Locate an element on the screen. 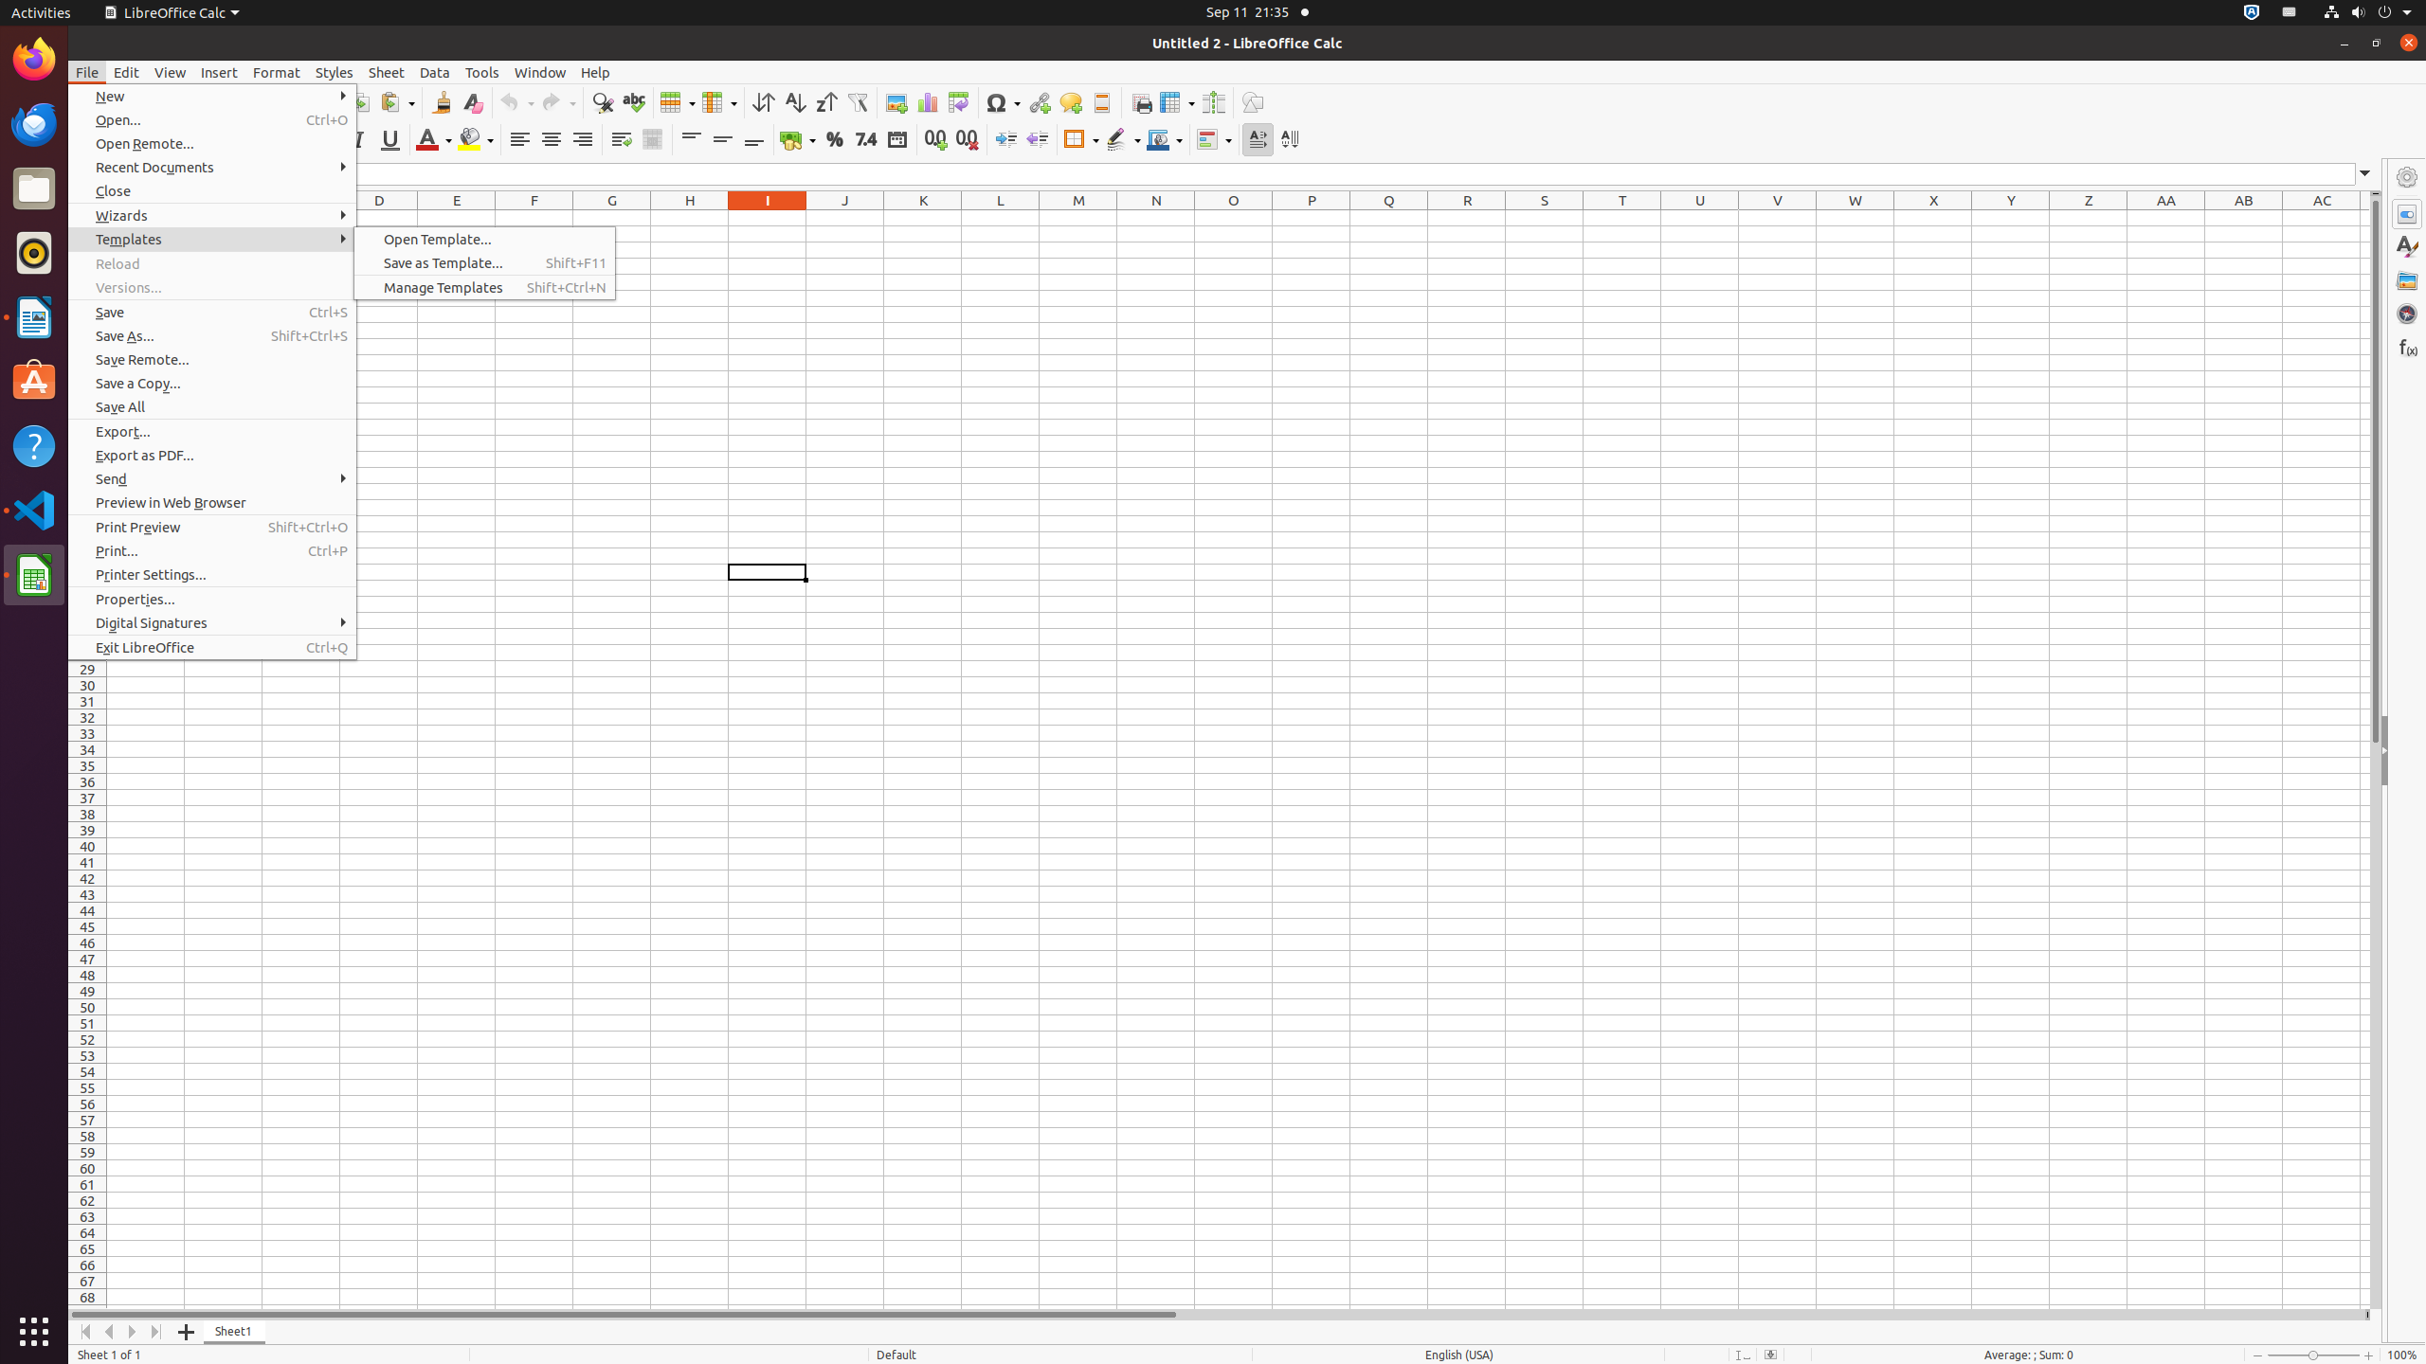 The width and height of the screenshot is (2426, 1364). X1 is located at coordinates (1933, 218).